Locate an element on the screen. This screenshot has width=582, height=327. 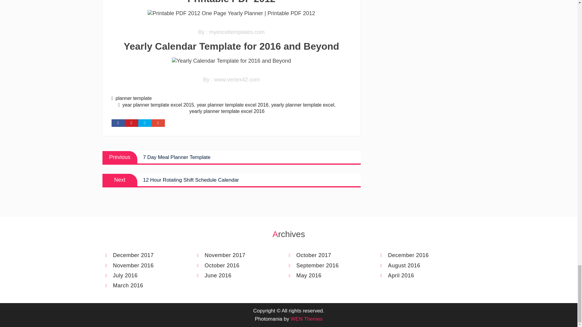
November 2016 is located at coordinates (232, 157).